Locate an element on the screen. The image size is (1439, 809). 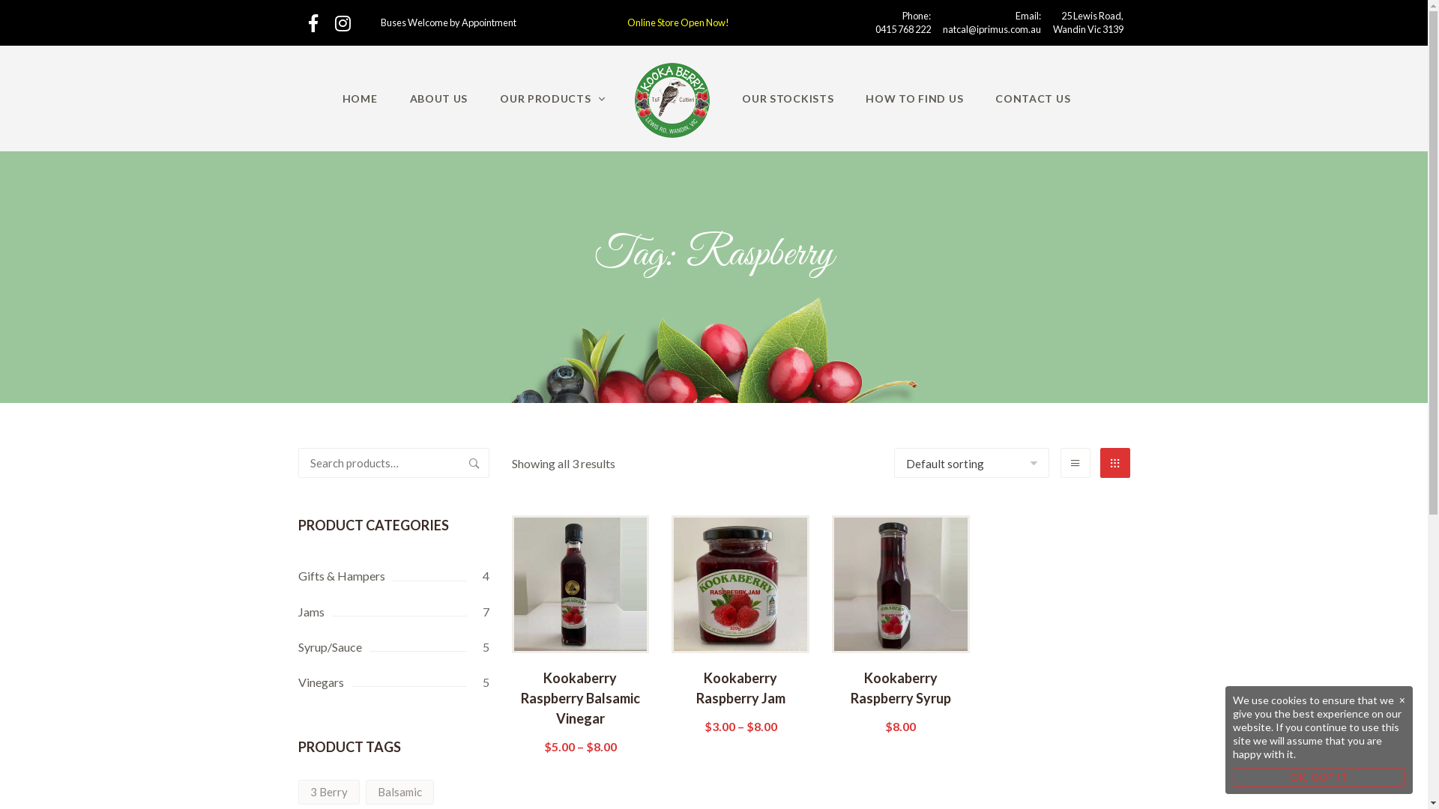
Kookaberry Raspberry Balsamic Vinegar is located at coordinates (580, 711).